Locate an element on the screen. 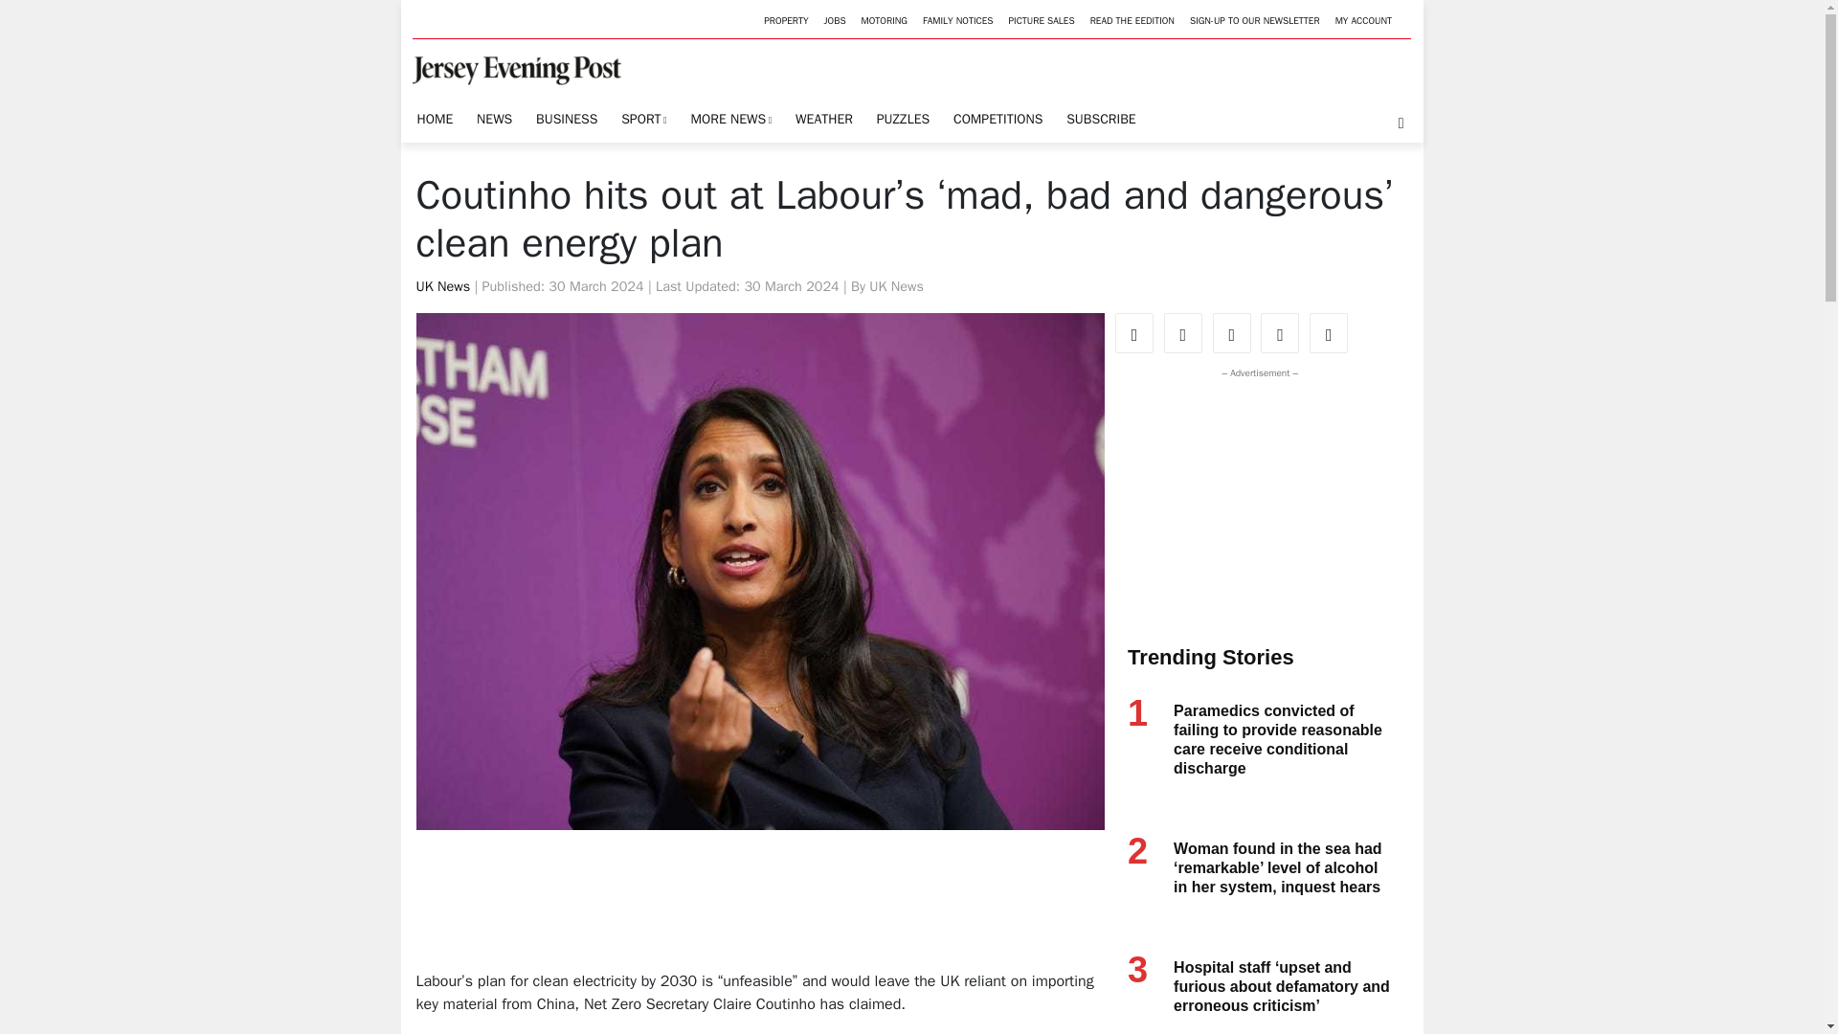  READ THE EEDITION is located at coordinates (1132, 21).